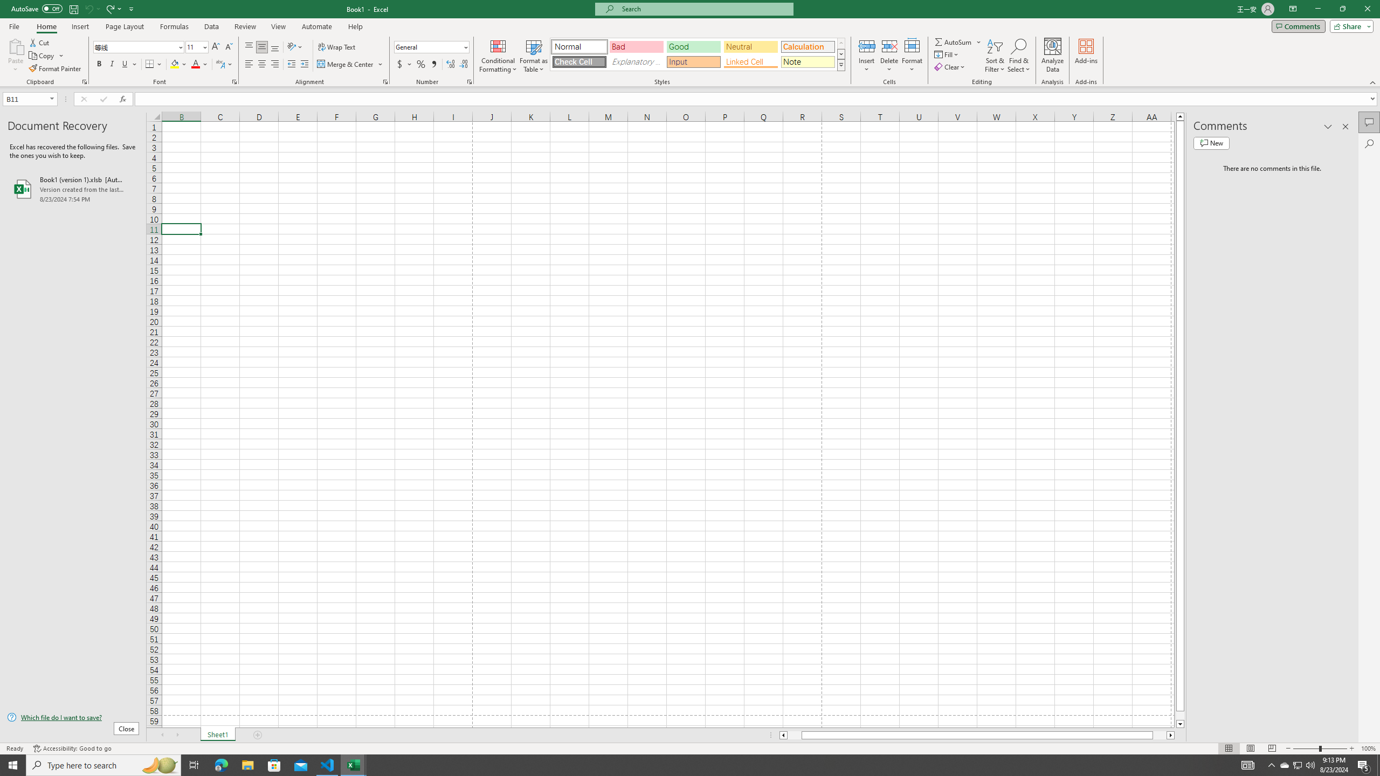 This screenshot has width=1380, height=776. Describe the element at coordinates (346, 65) in the screenshot. I see `Merge & Center` at that location.